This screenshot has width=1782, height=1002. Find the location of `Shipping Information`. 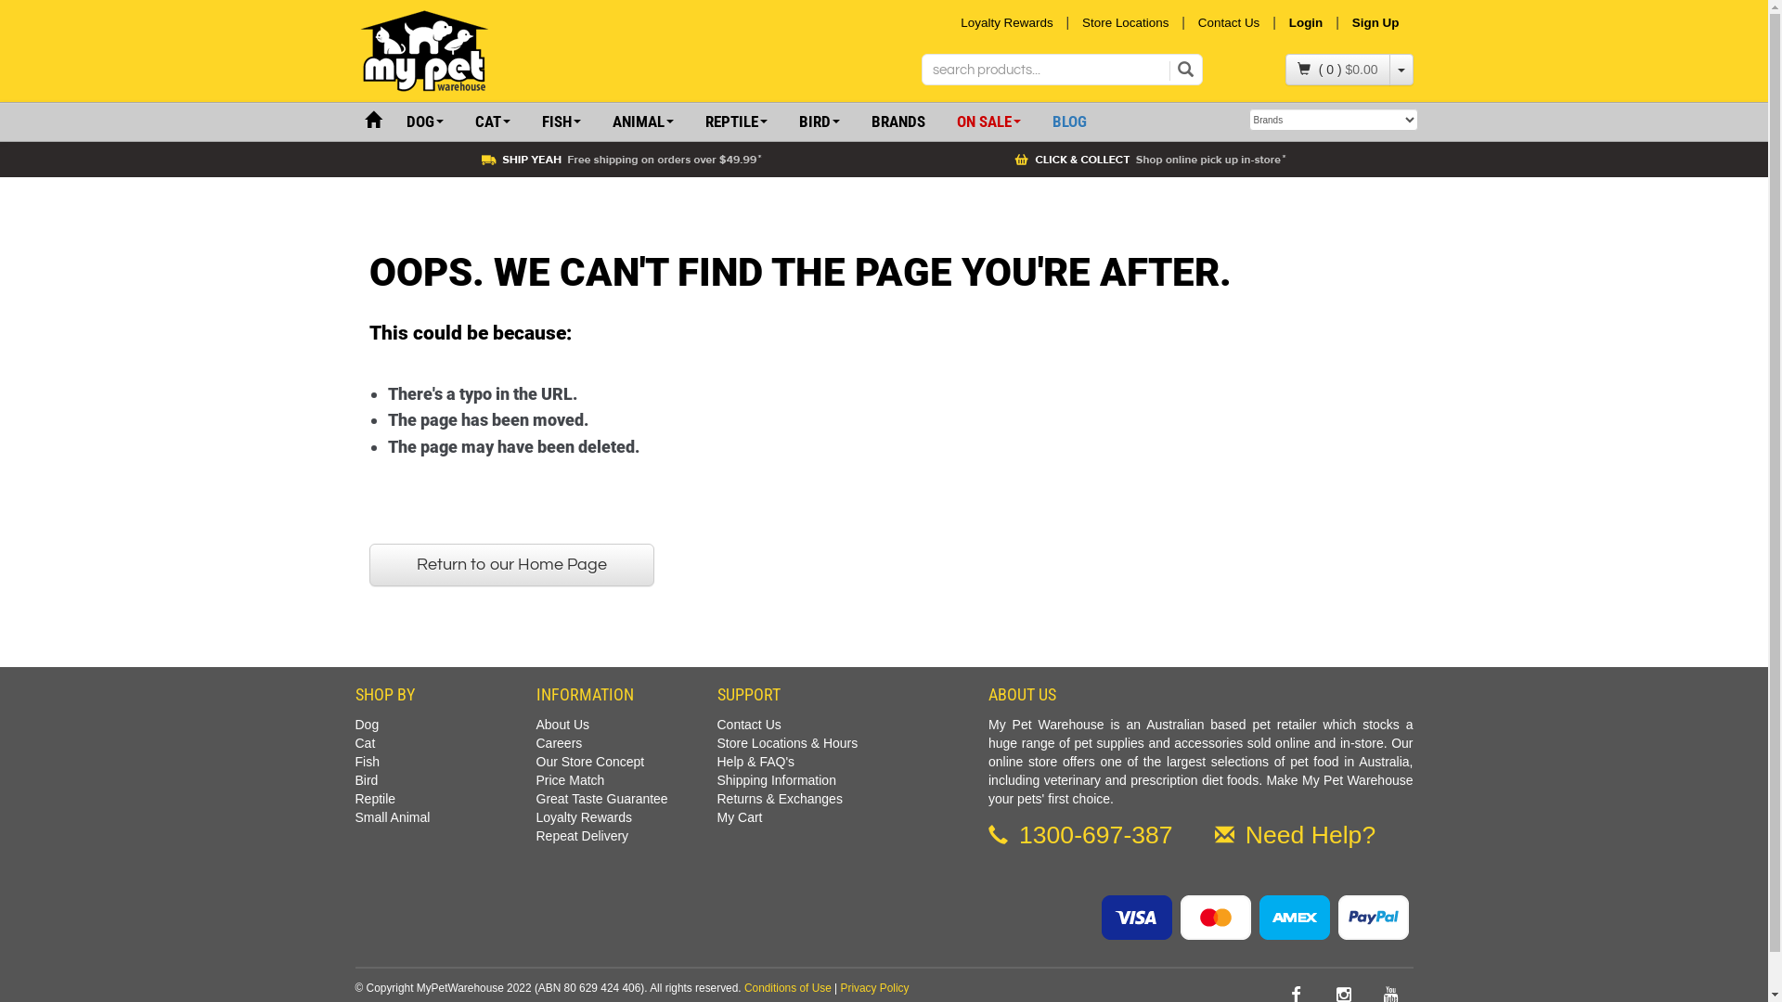

Shipping Information is located at coordinates (776, 780).